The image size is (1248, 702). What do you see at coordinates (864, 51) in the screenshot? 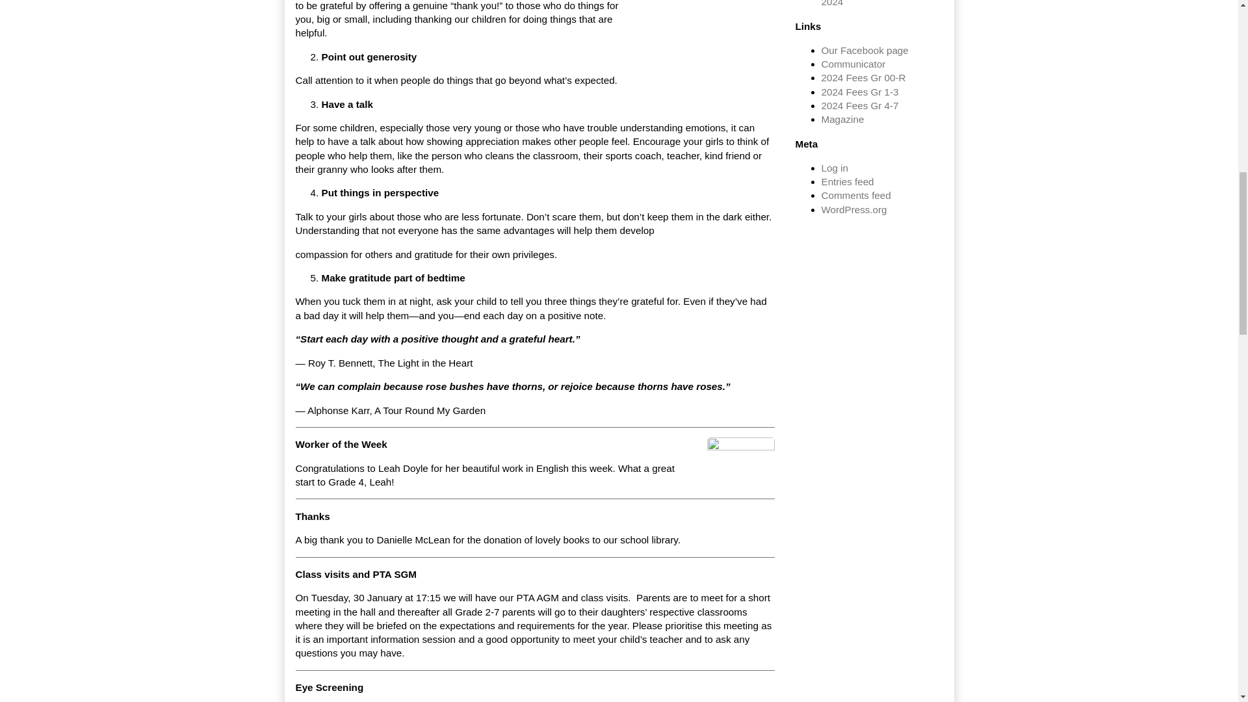
I see `Our Facebook page` at bounding box center [864, 51].